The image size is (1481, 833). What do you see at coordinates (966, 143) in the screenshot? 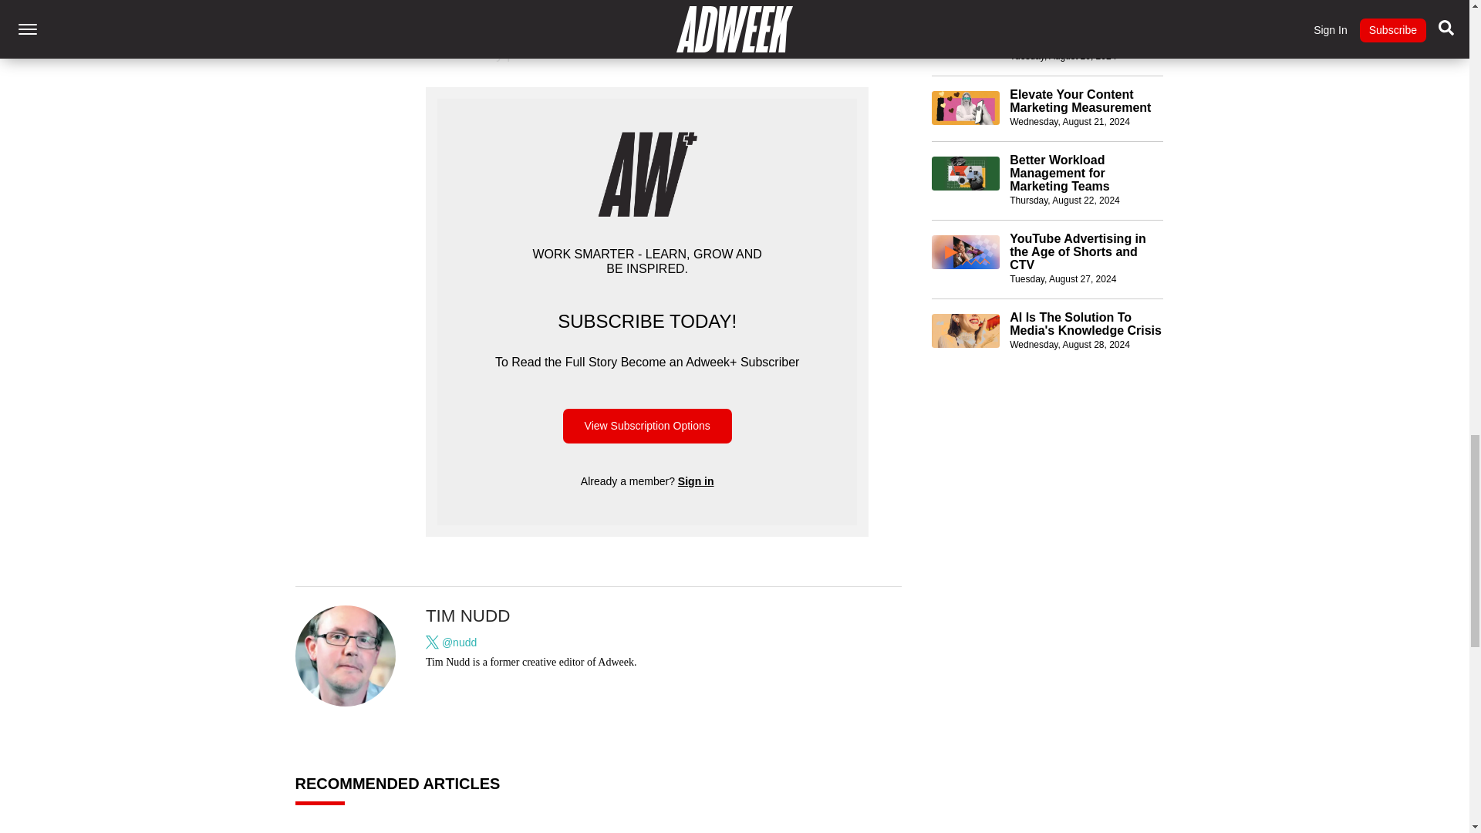
I see `Adobe-Webinar-082224-Header` at bounding box center [966, 143].